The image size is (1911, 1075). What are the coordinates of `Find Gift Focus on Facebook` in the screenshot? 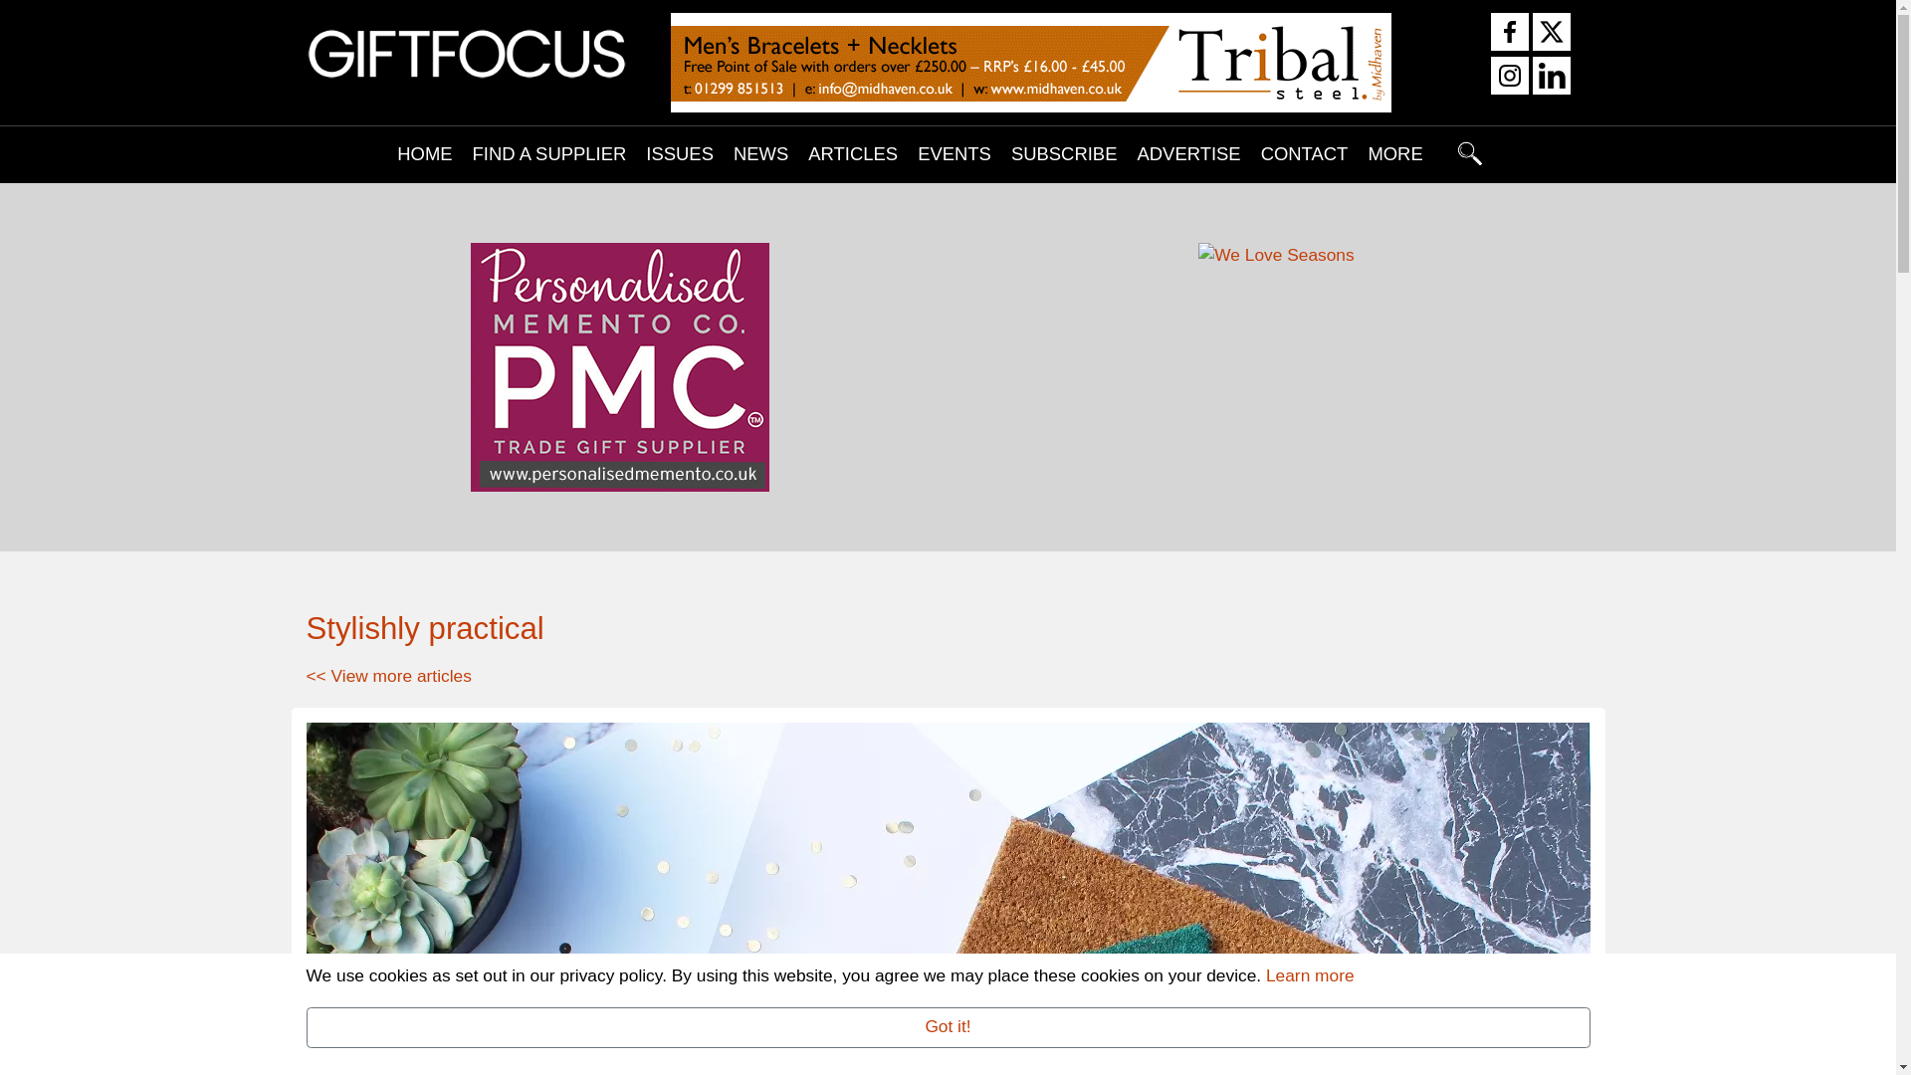 It's located at (1509, 34).